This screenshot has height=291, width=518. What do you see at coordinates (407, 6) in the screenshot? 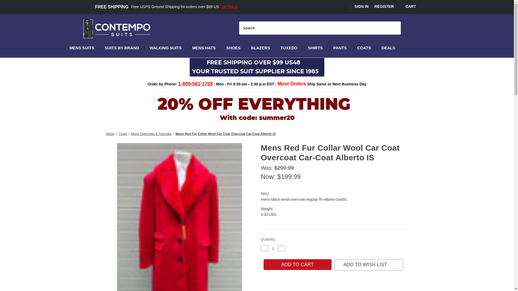
I see `CART` at bounding box center [407, 6].